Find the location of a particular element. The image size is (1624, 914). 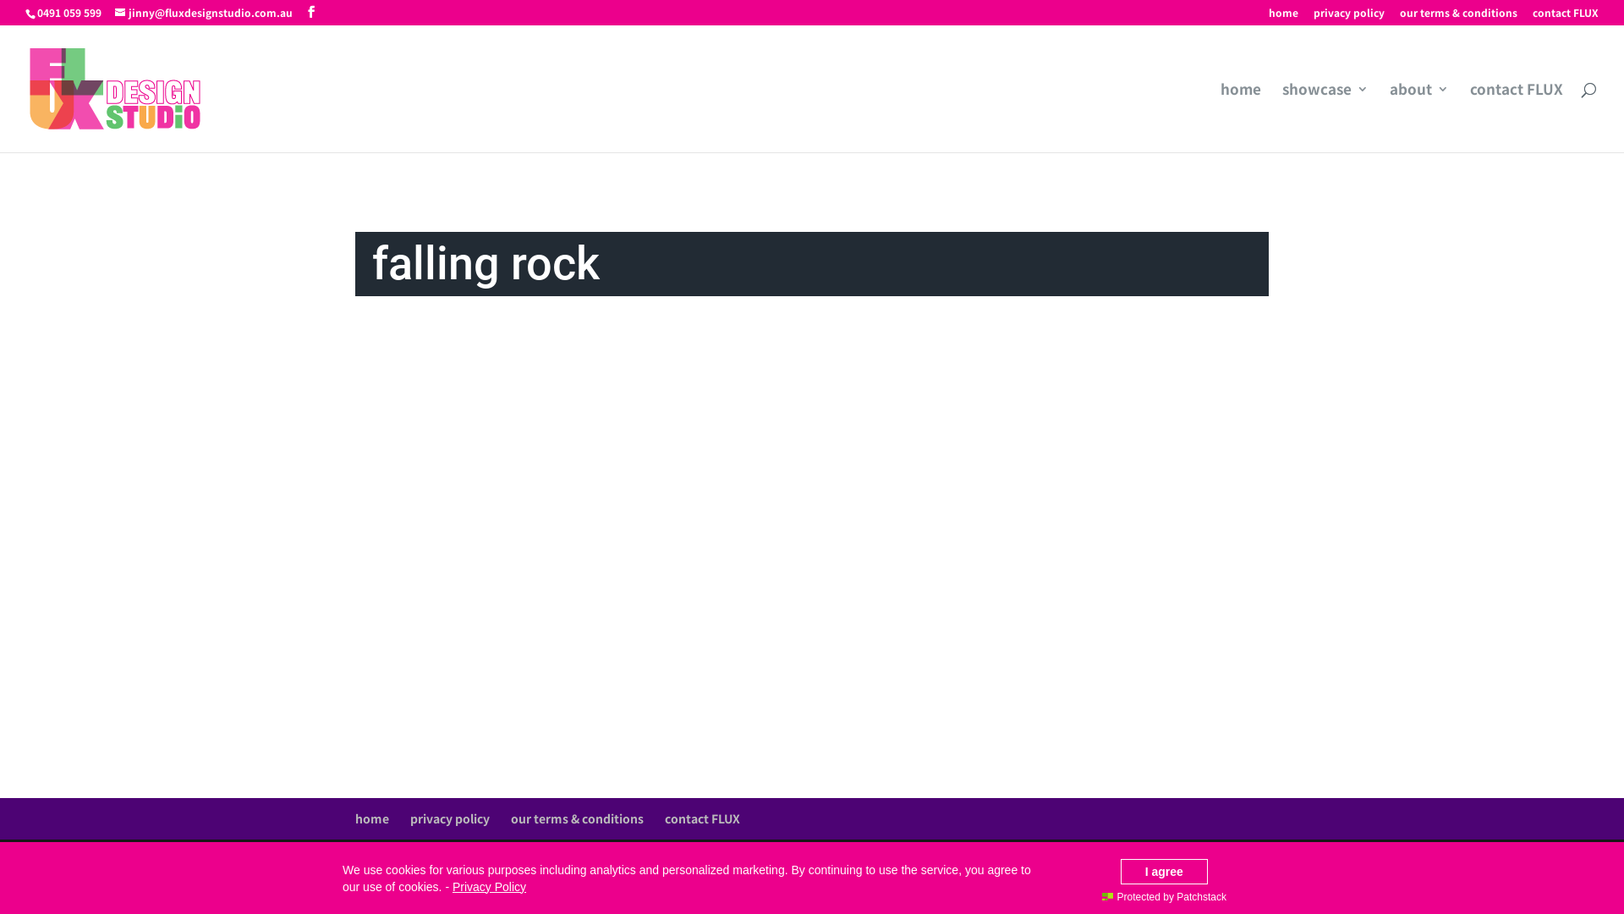

home is located at coordinates (1241, 118).